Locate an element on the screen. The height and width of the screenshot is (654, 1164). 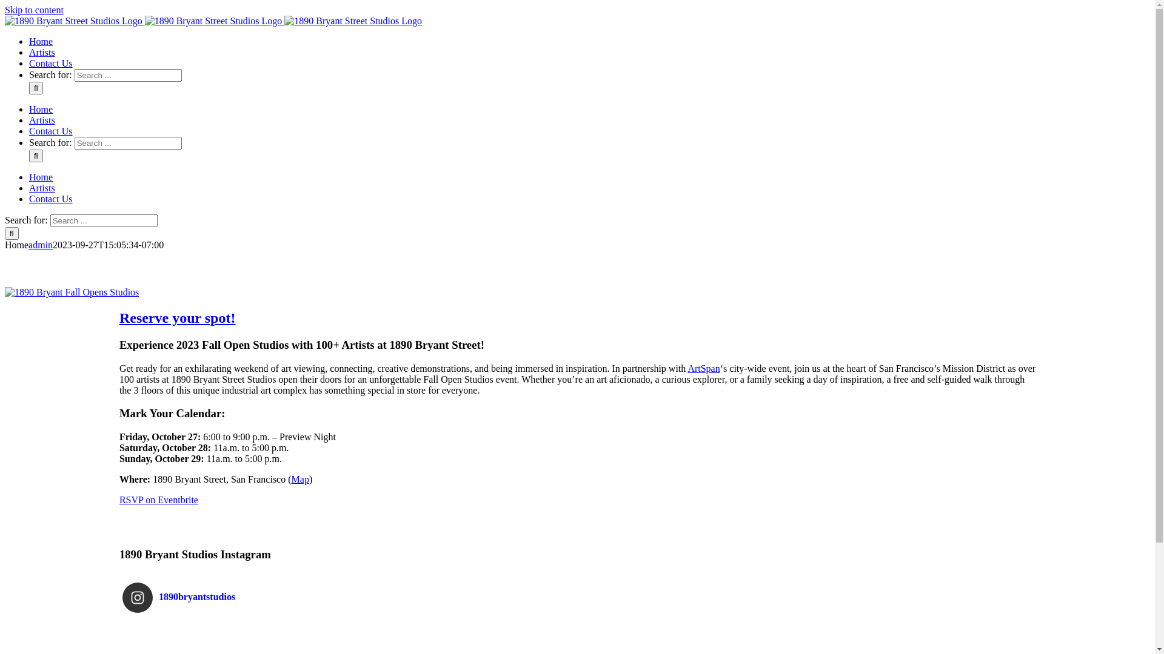
ArtSpan is located at coordinates (703, 368).